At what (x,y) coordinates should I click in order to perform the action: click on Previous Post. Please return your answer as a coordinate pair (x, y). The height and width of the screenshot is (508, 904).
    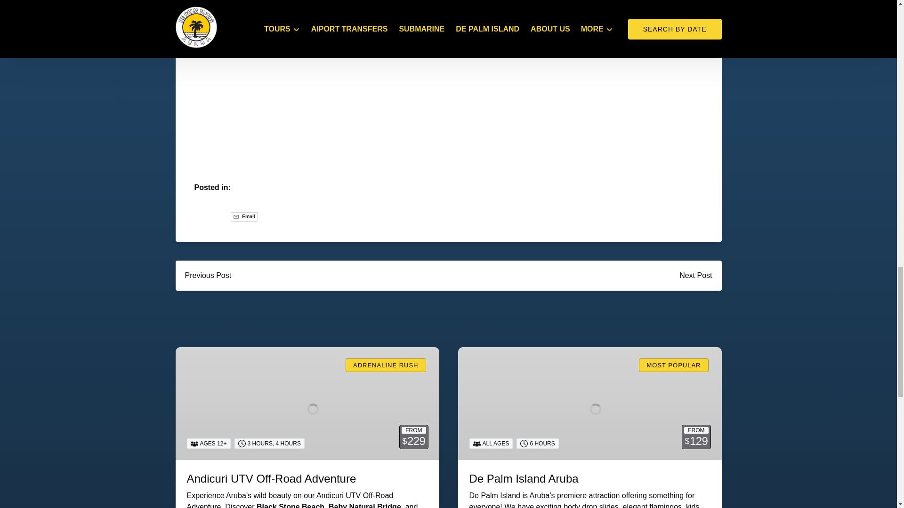
    Looking at the image, I should click on (208, 276).